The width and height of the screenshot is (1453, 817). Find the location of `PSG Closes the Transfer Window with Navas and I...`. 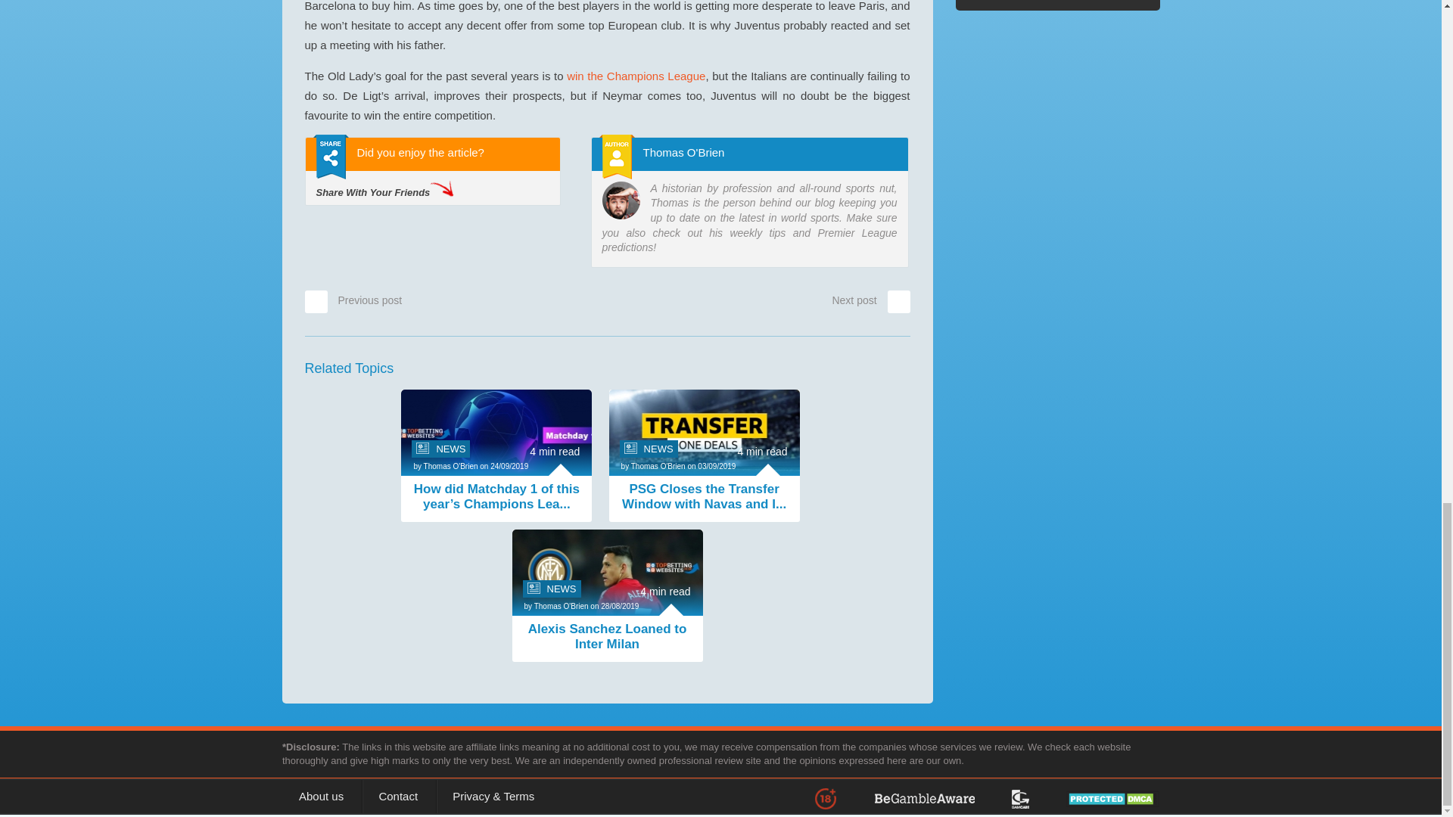

PSG Closes the Transfer Window with Navas and I... is located at coordinates (704, 498).